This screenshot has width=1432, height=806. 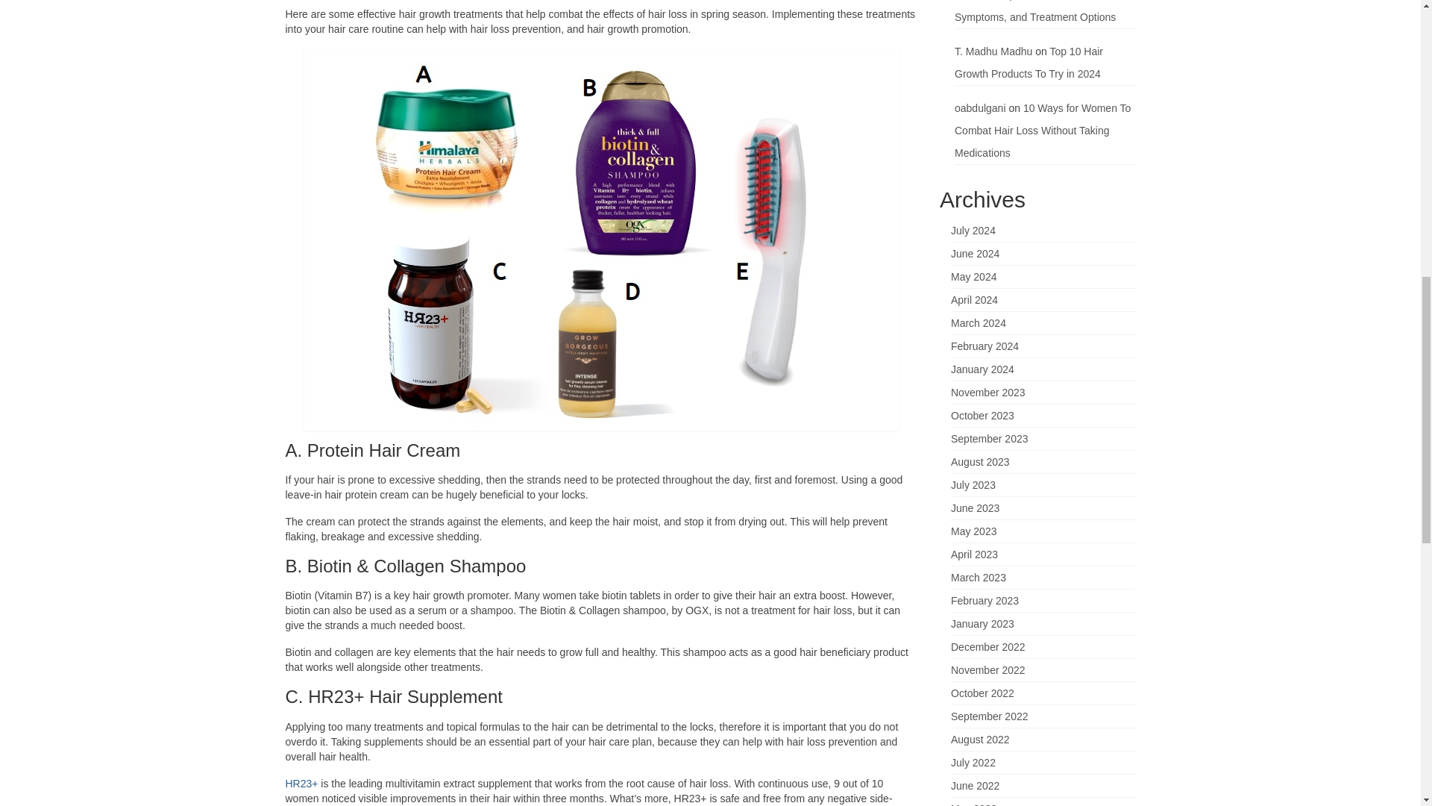 I want to click on oabdulgani, so click(x=980, y=108).